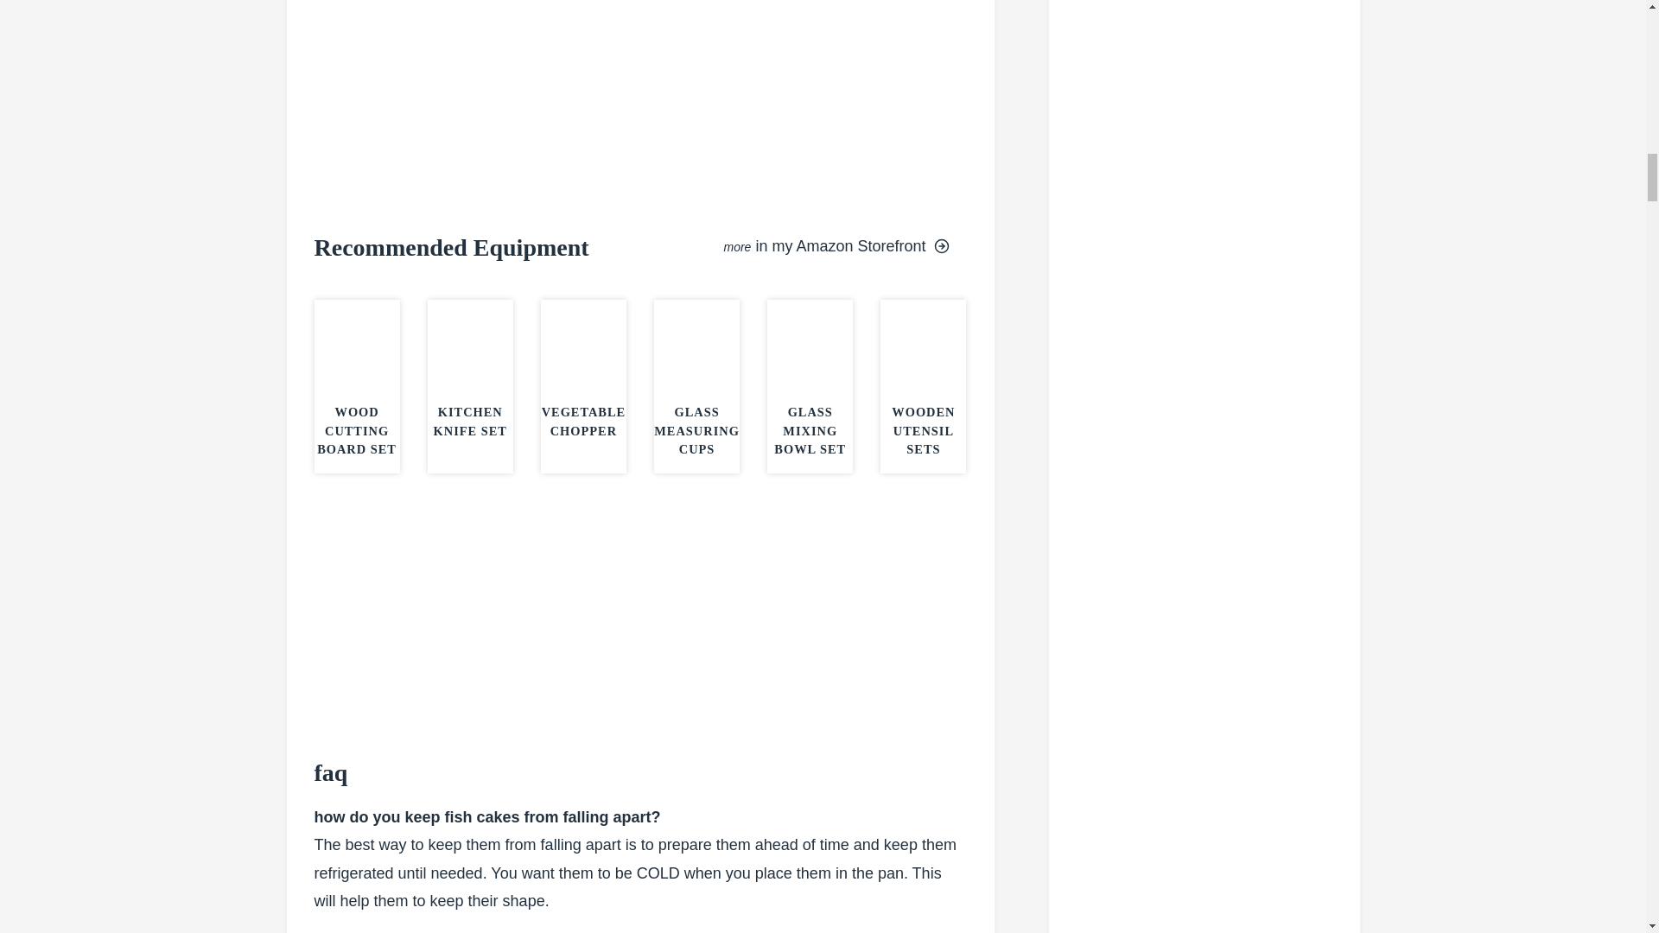  What do you see at coordinates (923, 430) in the screenshot?
I see `WOODEN UTENSIL SETS` at bounding box center [923, 430].